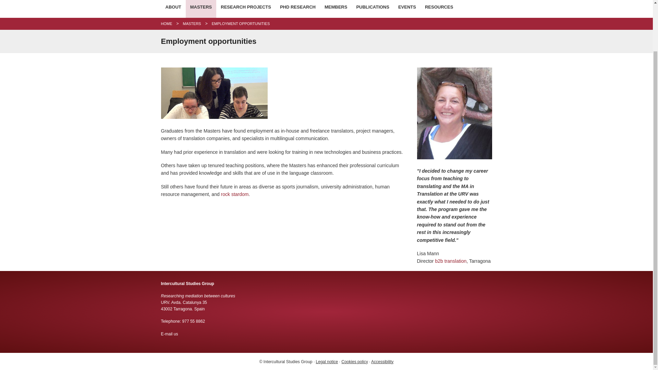  Describe the element at coordinates (201, 9) in the screenshot. I see `MASTERS` at that location.